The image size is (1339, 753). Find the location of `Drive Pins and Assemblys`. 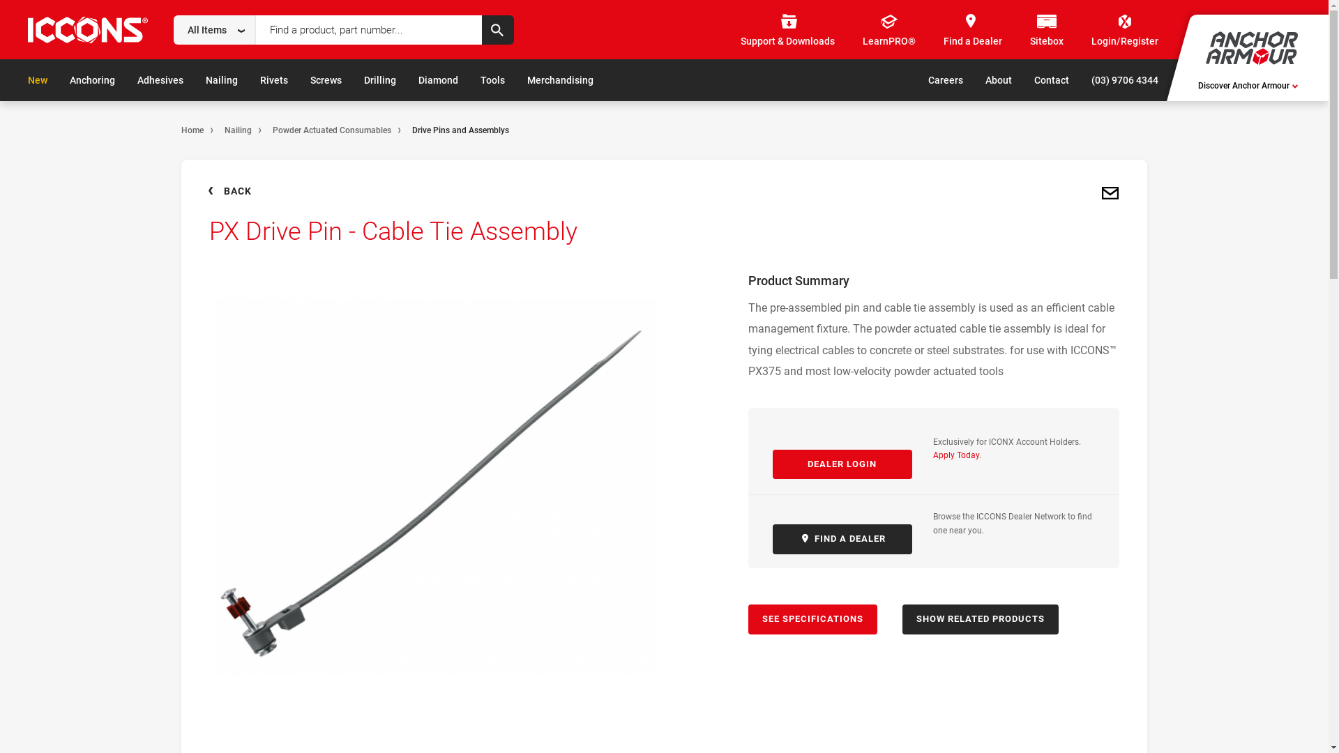

Drive Pins and Assemblys is located at coordinates (460, 130).